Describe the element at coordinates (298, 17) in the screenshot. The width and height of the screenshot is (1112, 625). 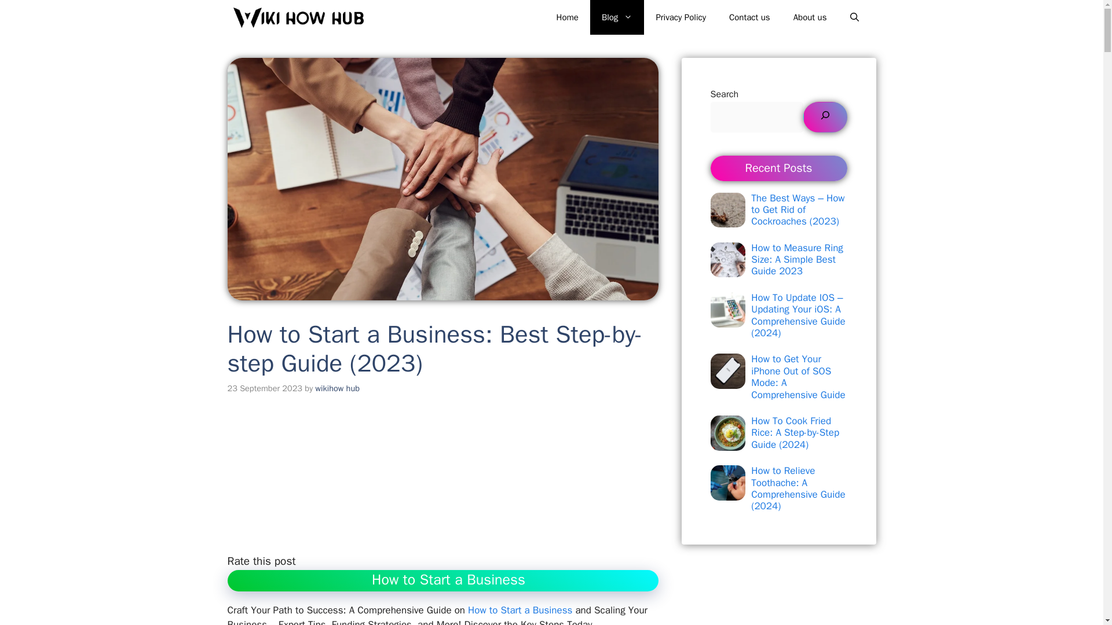
I see `wikihowhub` at that location.